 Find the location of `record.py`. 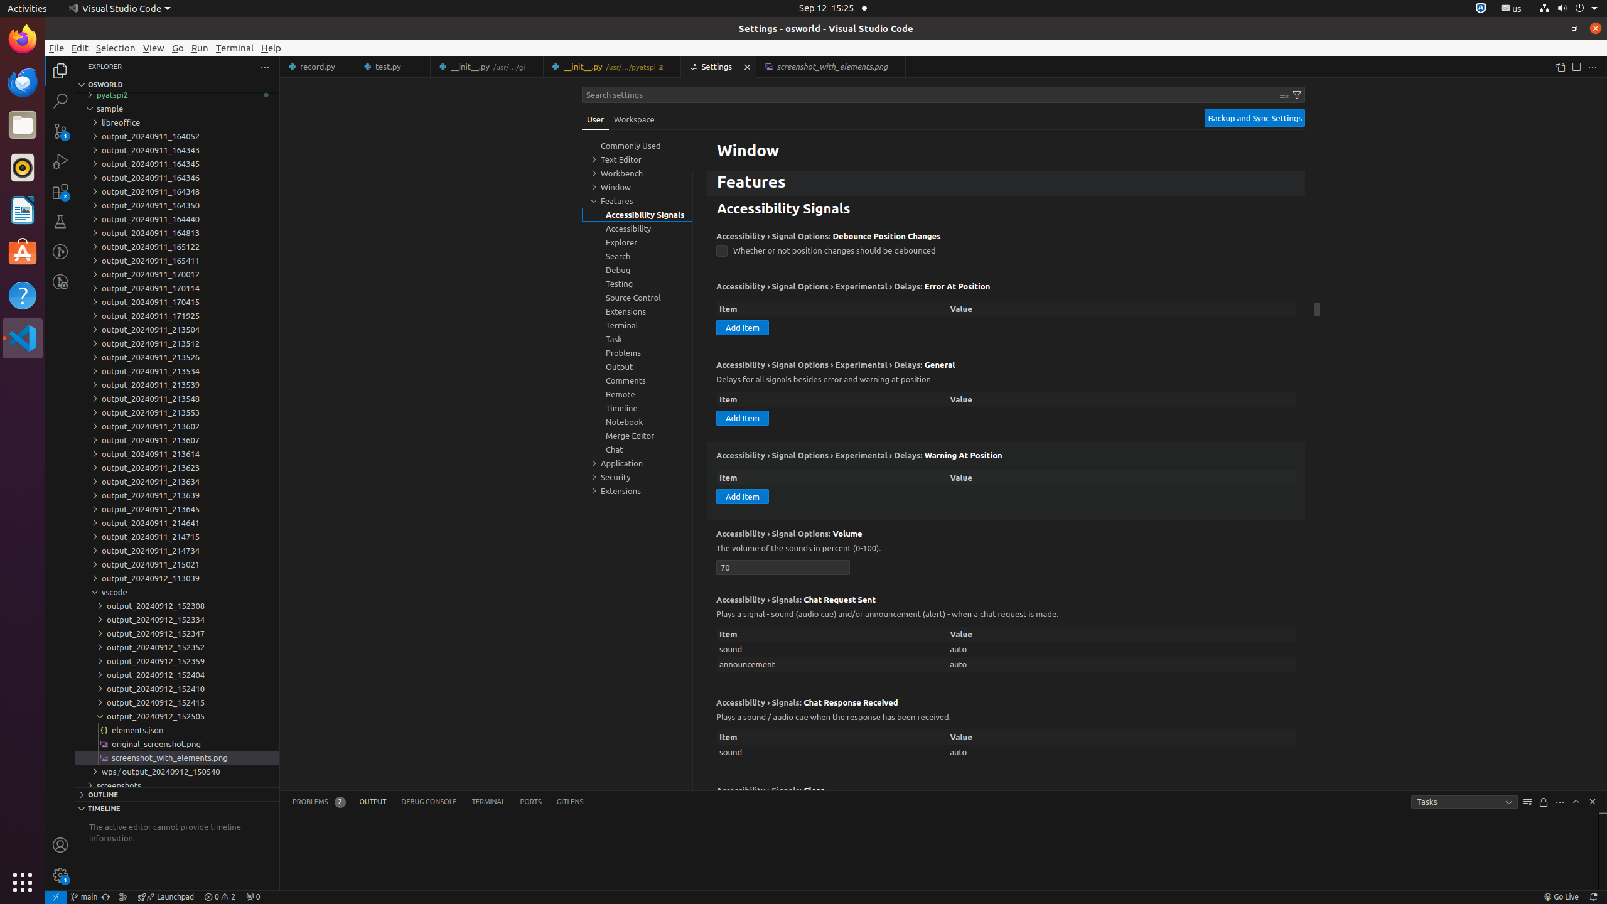

record.py is located at coordinates (318, 67).